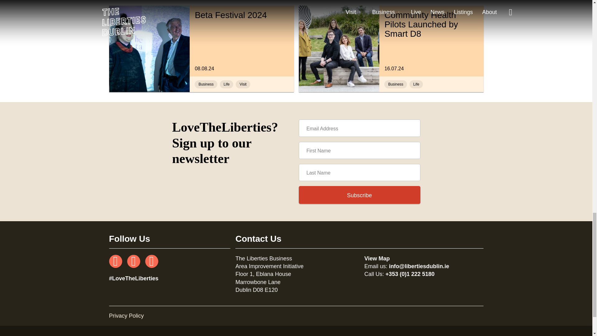 The width and height of the screenshot is (597, 336). I want to click on Email Address, so click(416, 84).